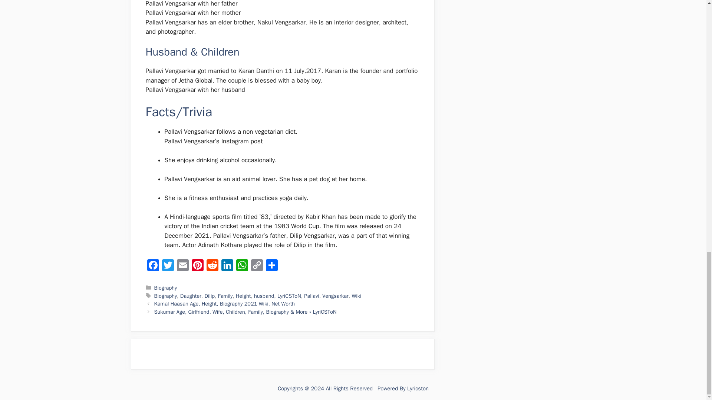 Image resolution: width=712 pixels, height=400 pixels. What do you see at coordinates (212, 266) in the screenshot?
I see `Reddit` at bounding box center [212, 266].